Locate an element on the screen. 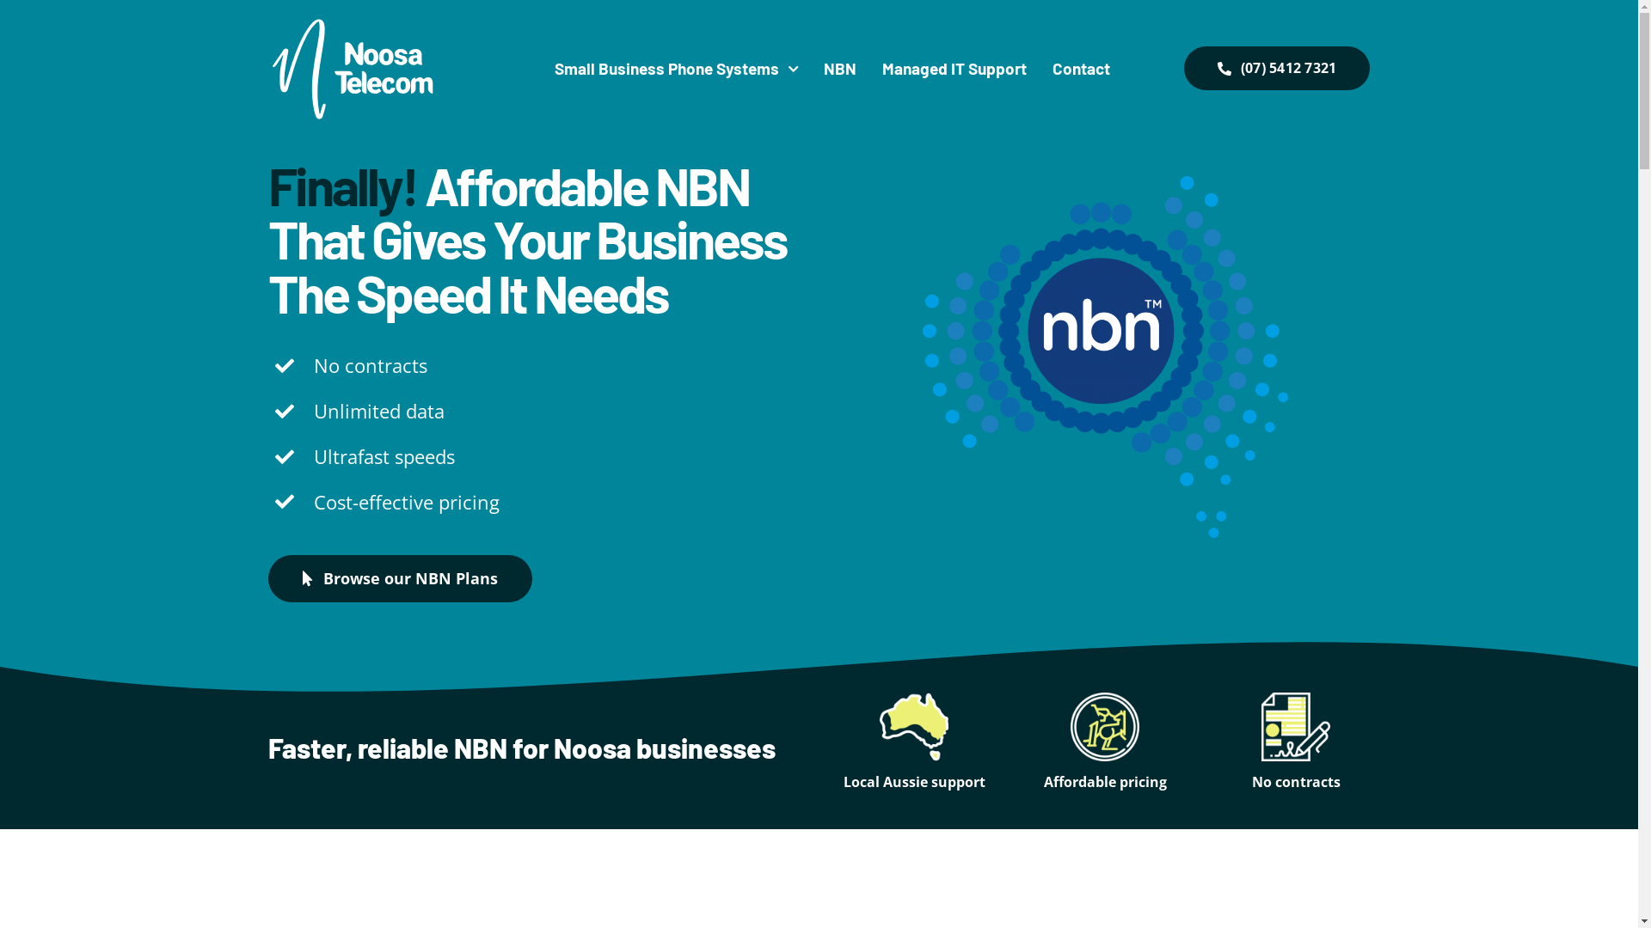  Managed IT Support is located at coordinates (954, 69).